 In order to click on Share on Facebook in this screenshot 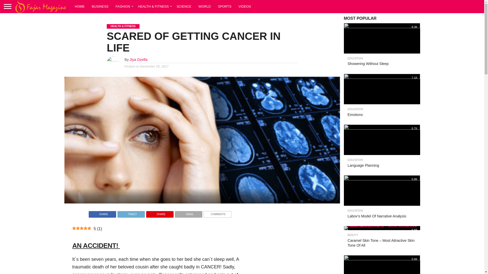, I will do `click(102, 215)`.